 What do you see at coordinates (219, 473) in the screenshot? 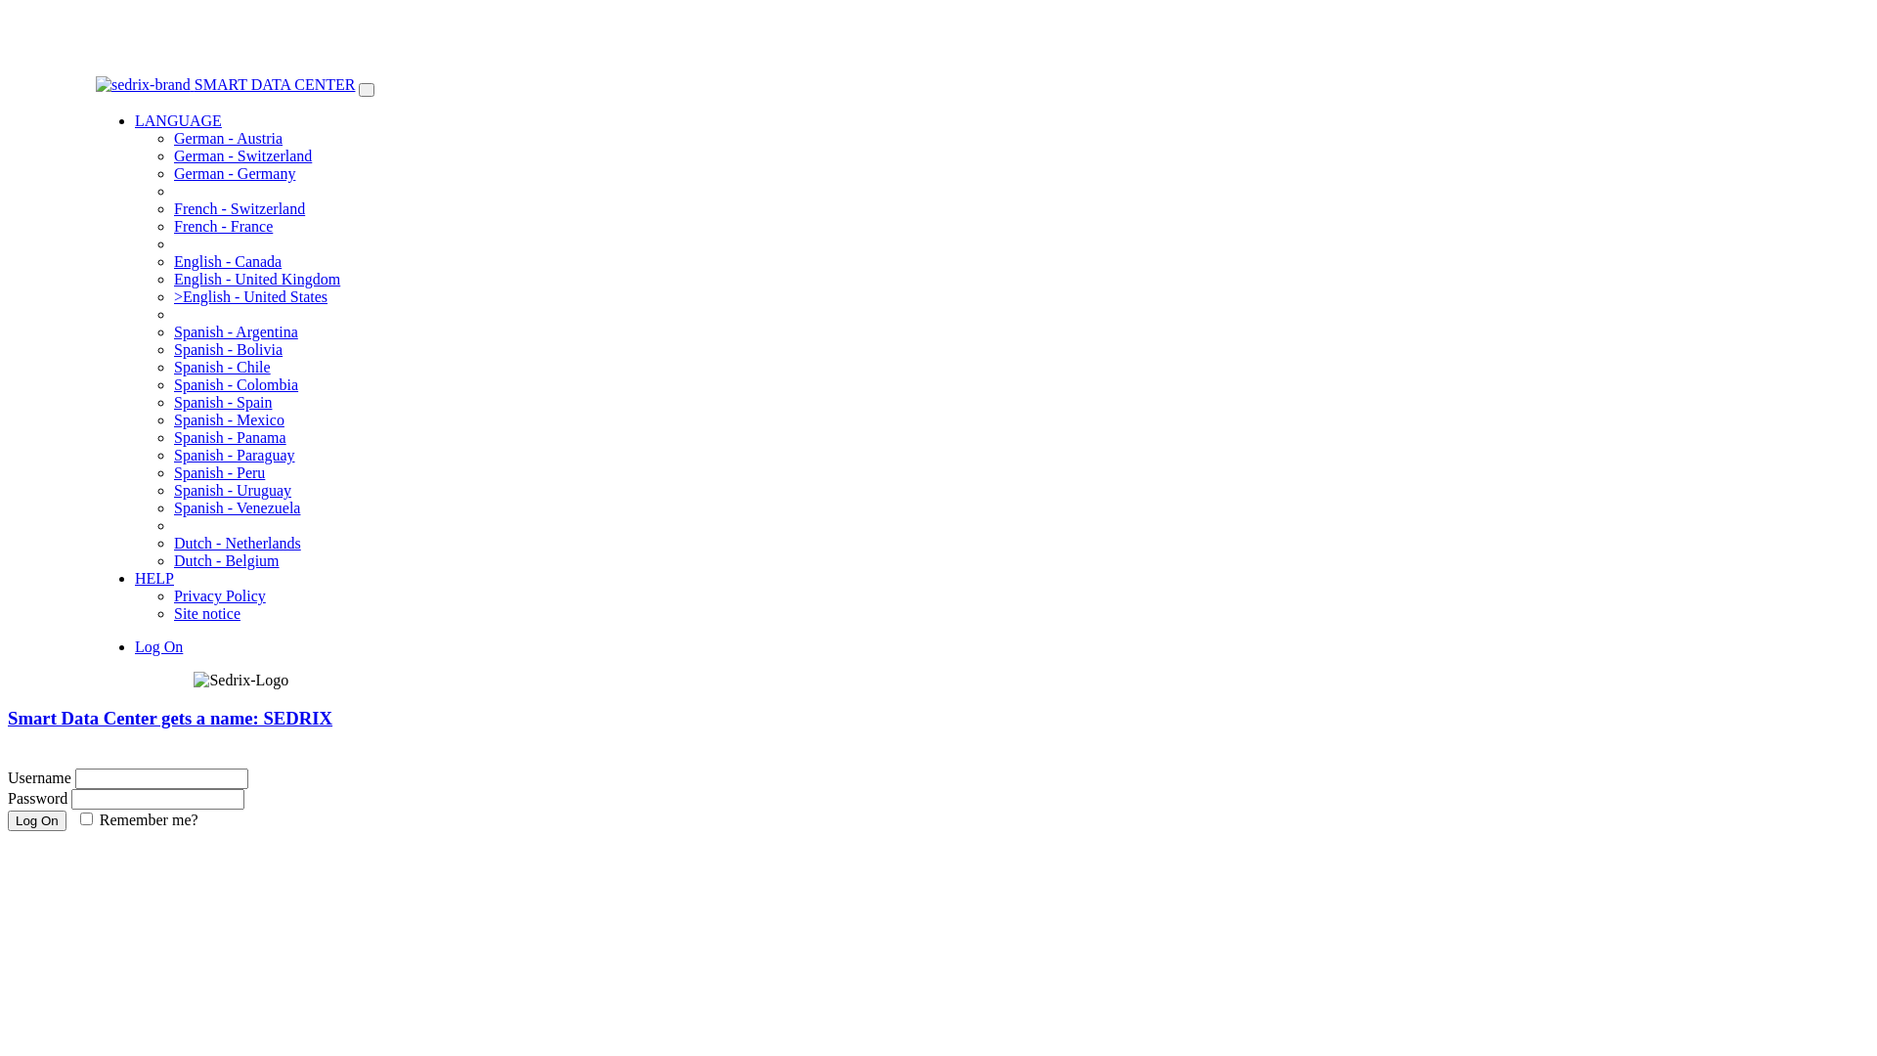
I see `Spanish - Peru` at bounding box center [219, 473].